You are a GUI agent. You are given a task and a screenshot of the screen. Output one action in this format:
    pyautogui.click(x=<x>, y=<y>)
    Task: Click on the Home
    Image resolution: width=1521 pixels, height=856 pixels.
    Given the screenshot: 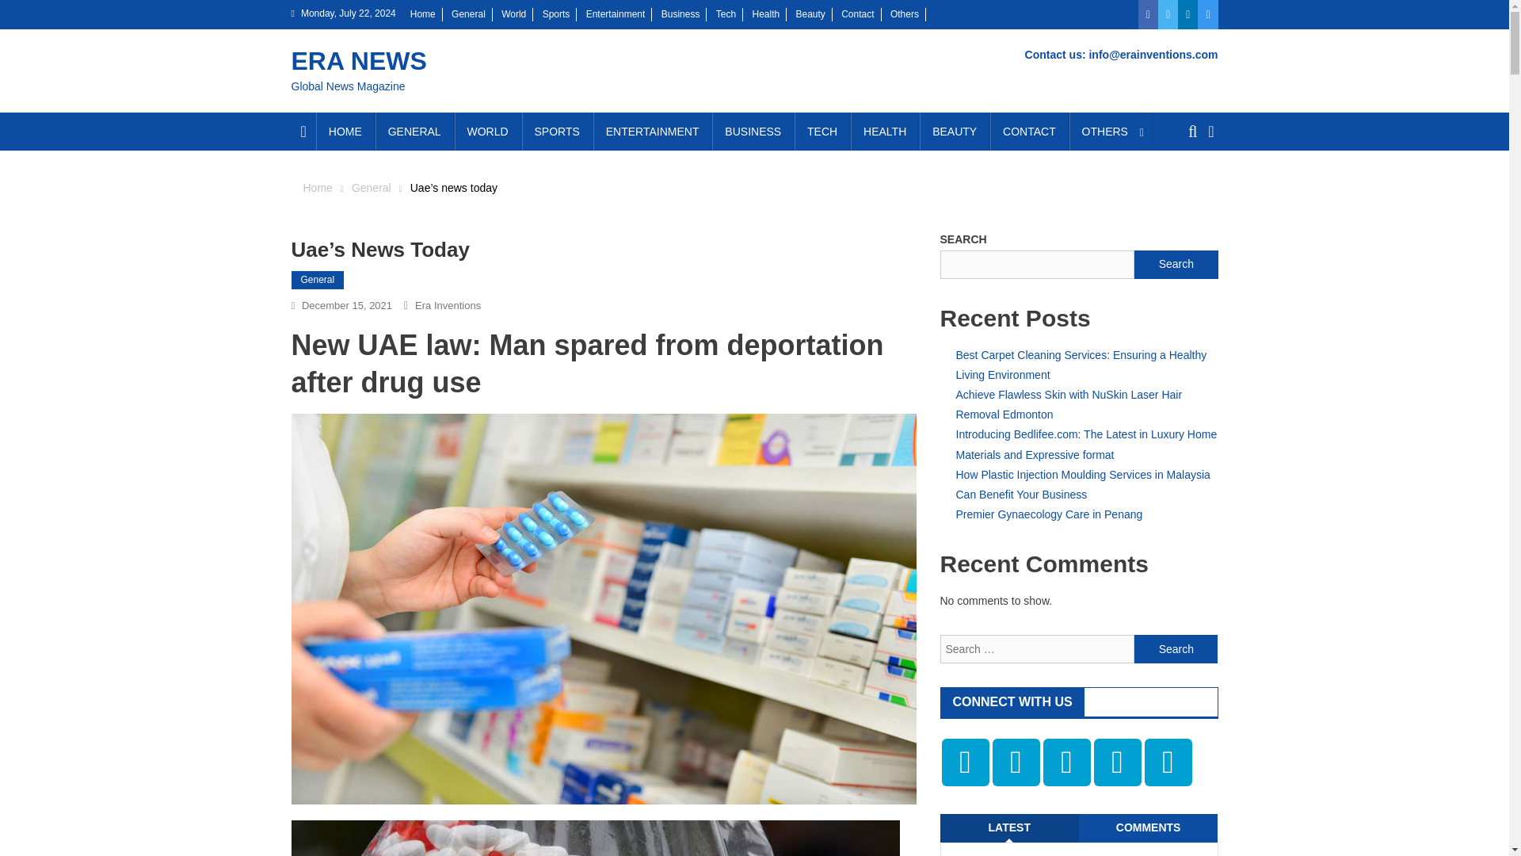 What is the action you would take?
    pyautogui.click(x=317, y=187)
    